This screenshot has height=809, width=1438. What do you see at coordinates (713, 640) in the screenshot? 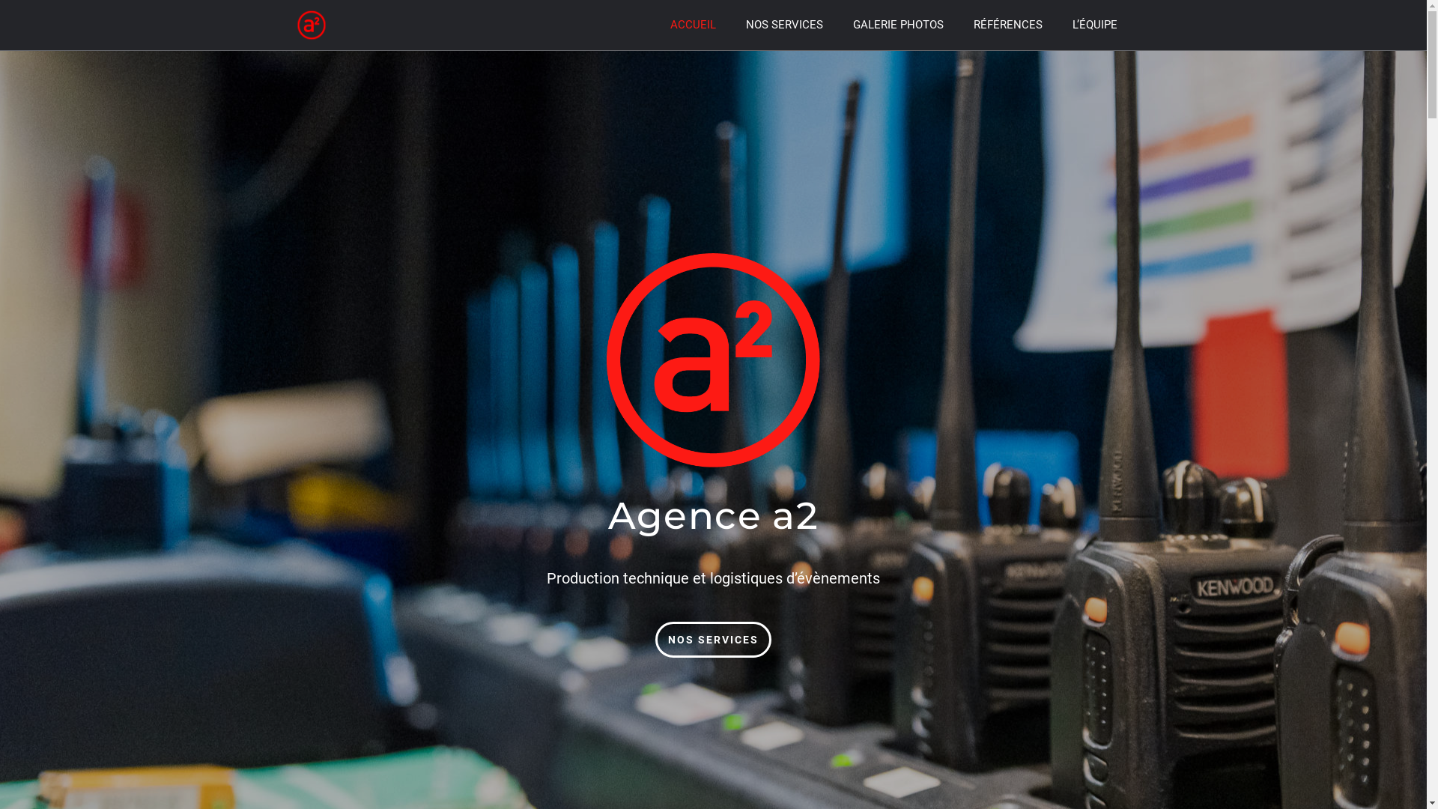
I see `NOS SERVICES` at bounding box center [713, 640].